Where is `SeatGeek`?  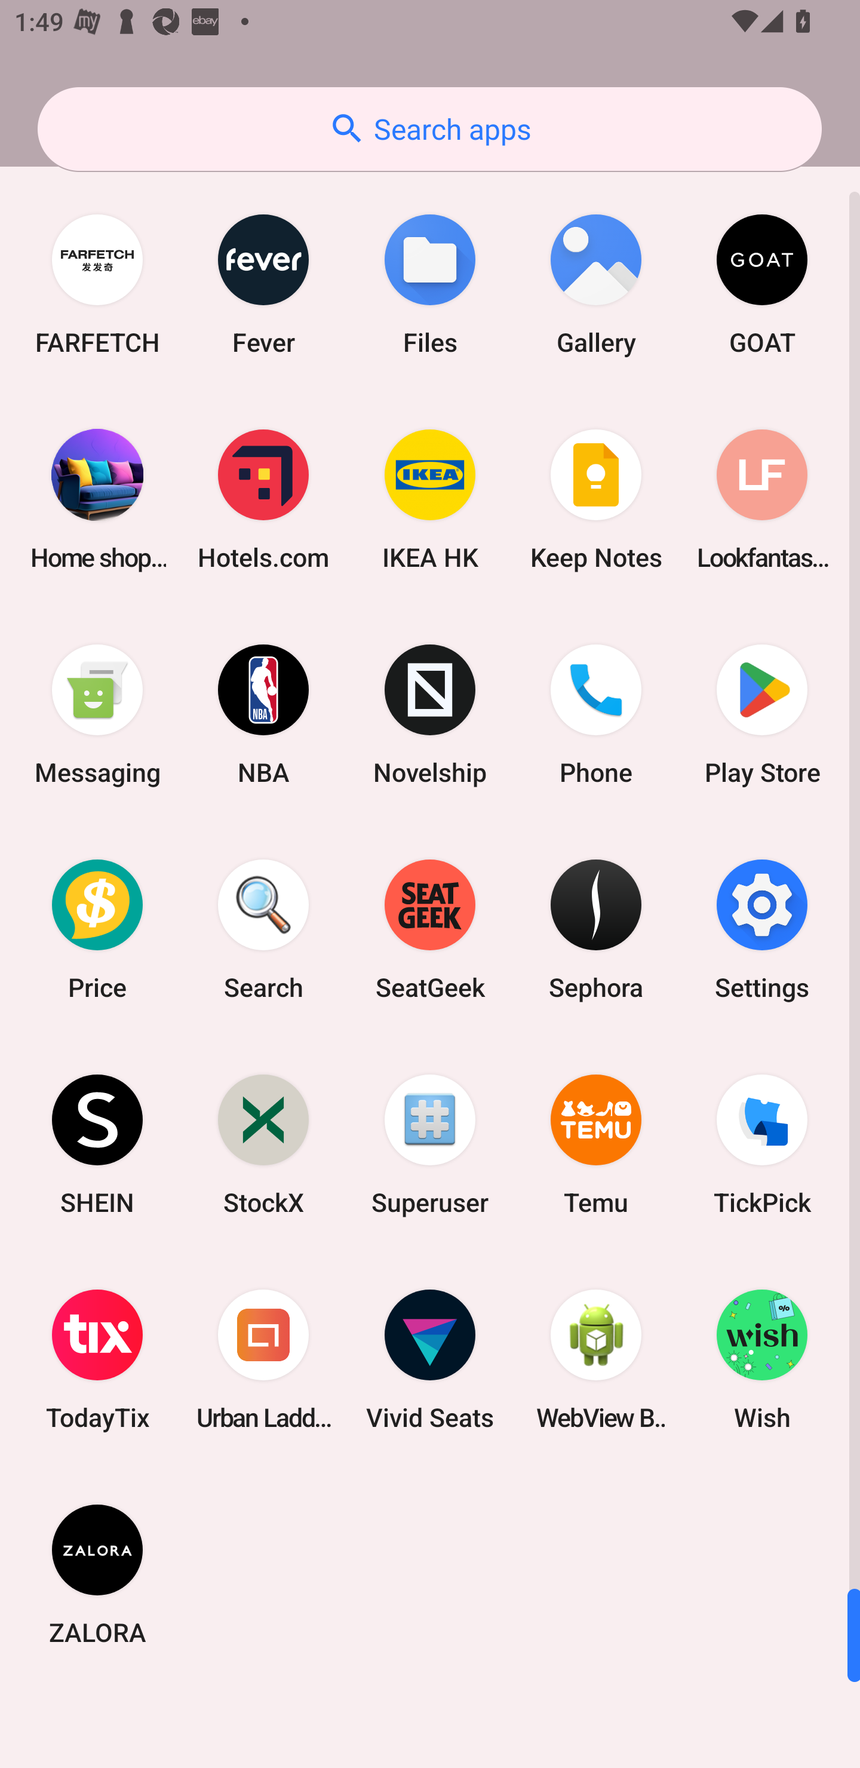 SeatGeek is located at coordinates (430, 929).